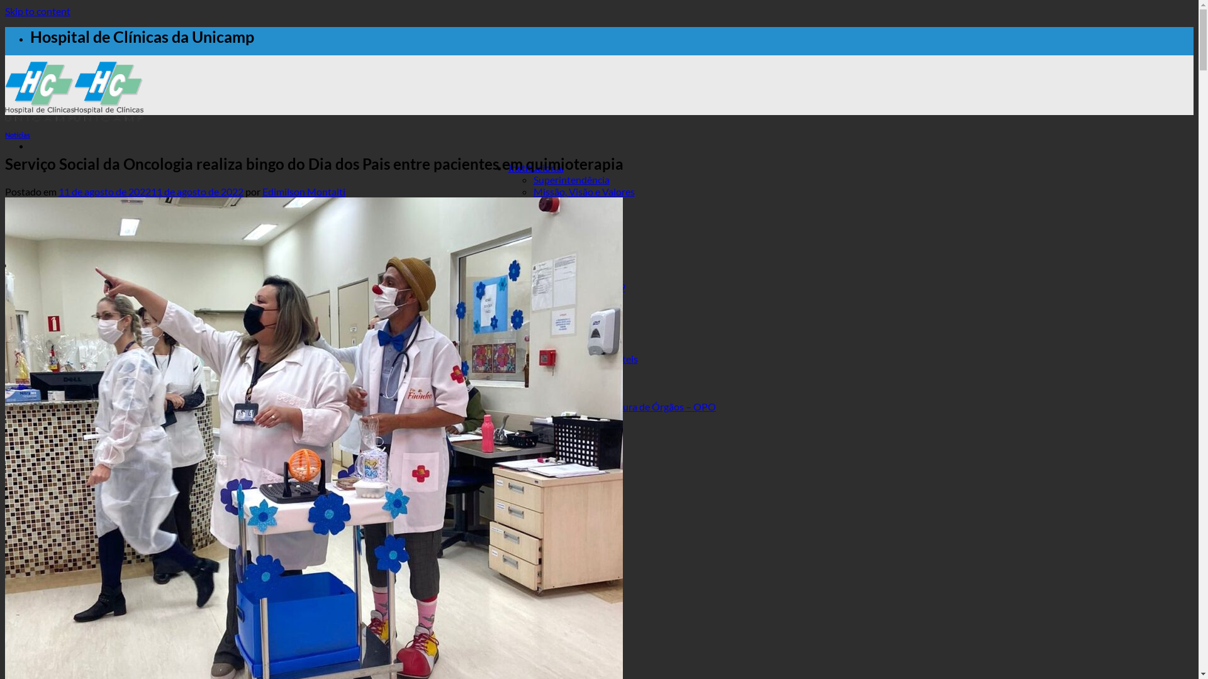 Image resolution: width=1208 pixels, height=679 pixels. What do you see at coordinates (530, 215) in the screenshot?
I see `Imprensa` at bounding box center [530, 215].